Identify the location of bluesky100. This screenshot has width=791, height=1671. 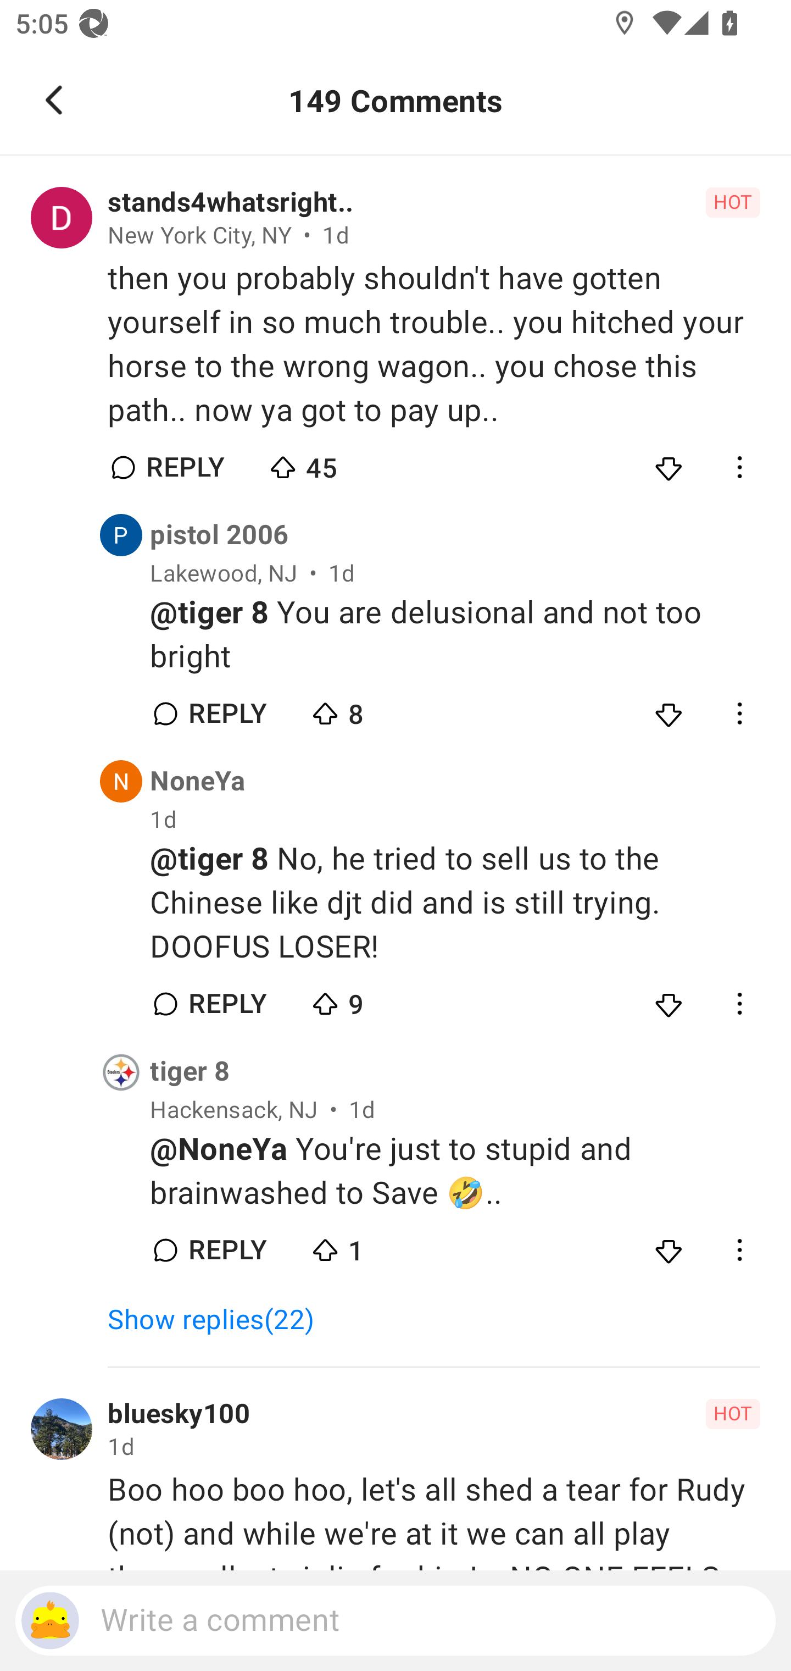
(179, 1414).